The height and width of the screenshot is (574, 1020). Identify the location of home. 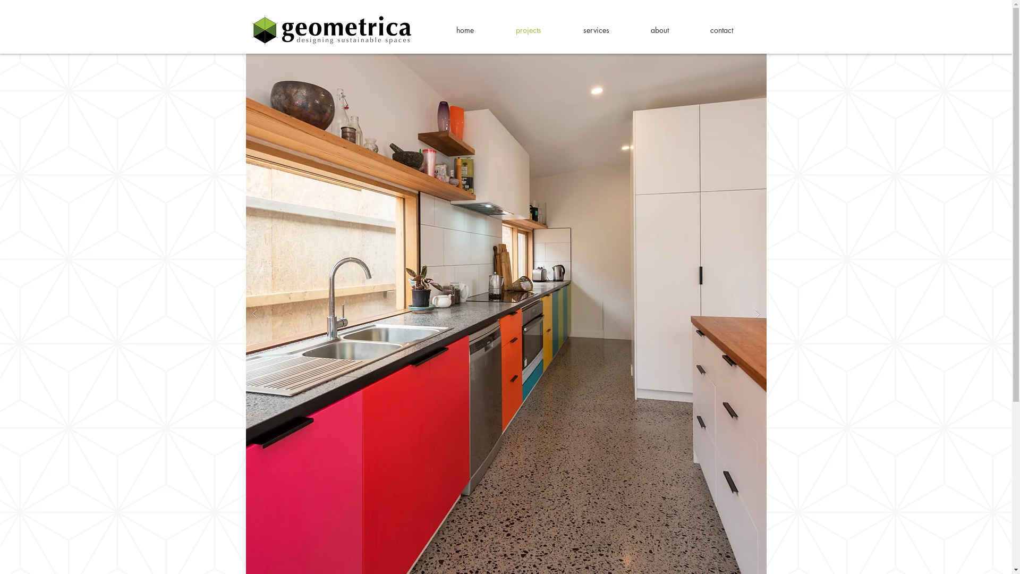
(478, 30).